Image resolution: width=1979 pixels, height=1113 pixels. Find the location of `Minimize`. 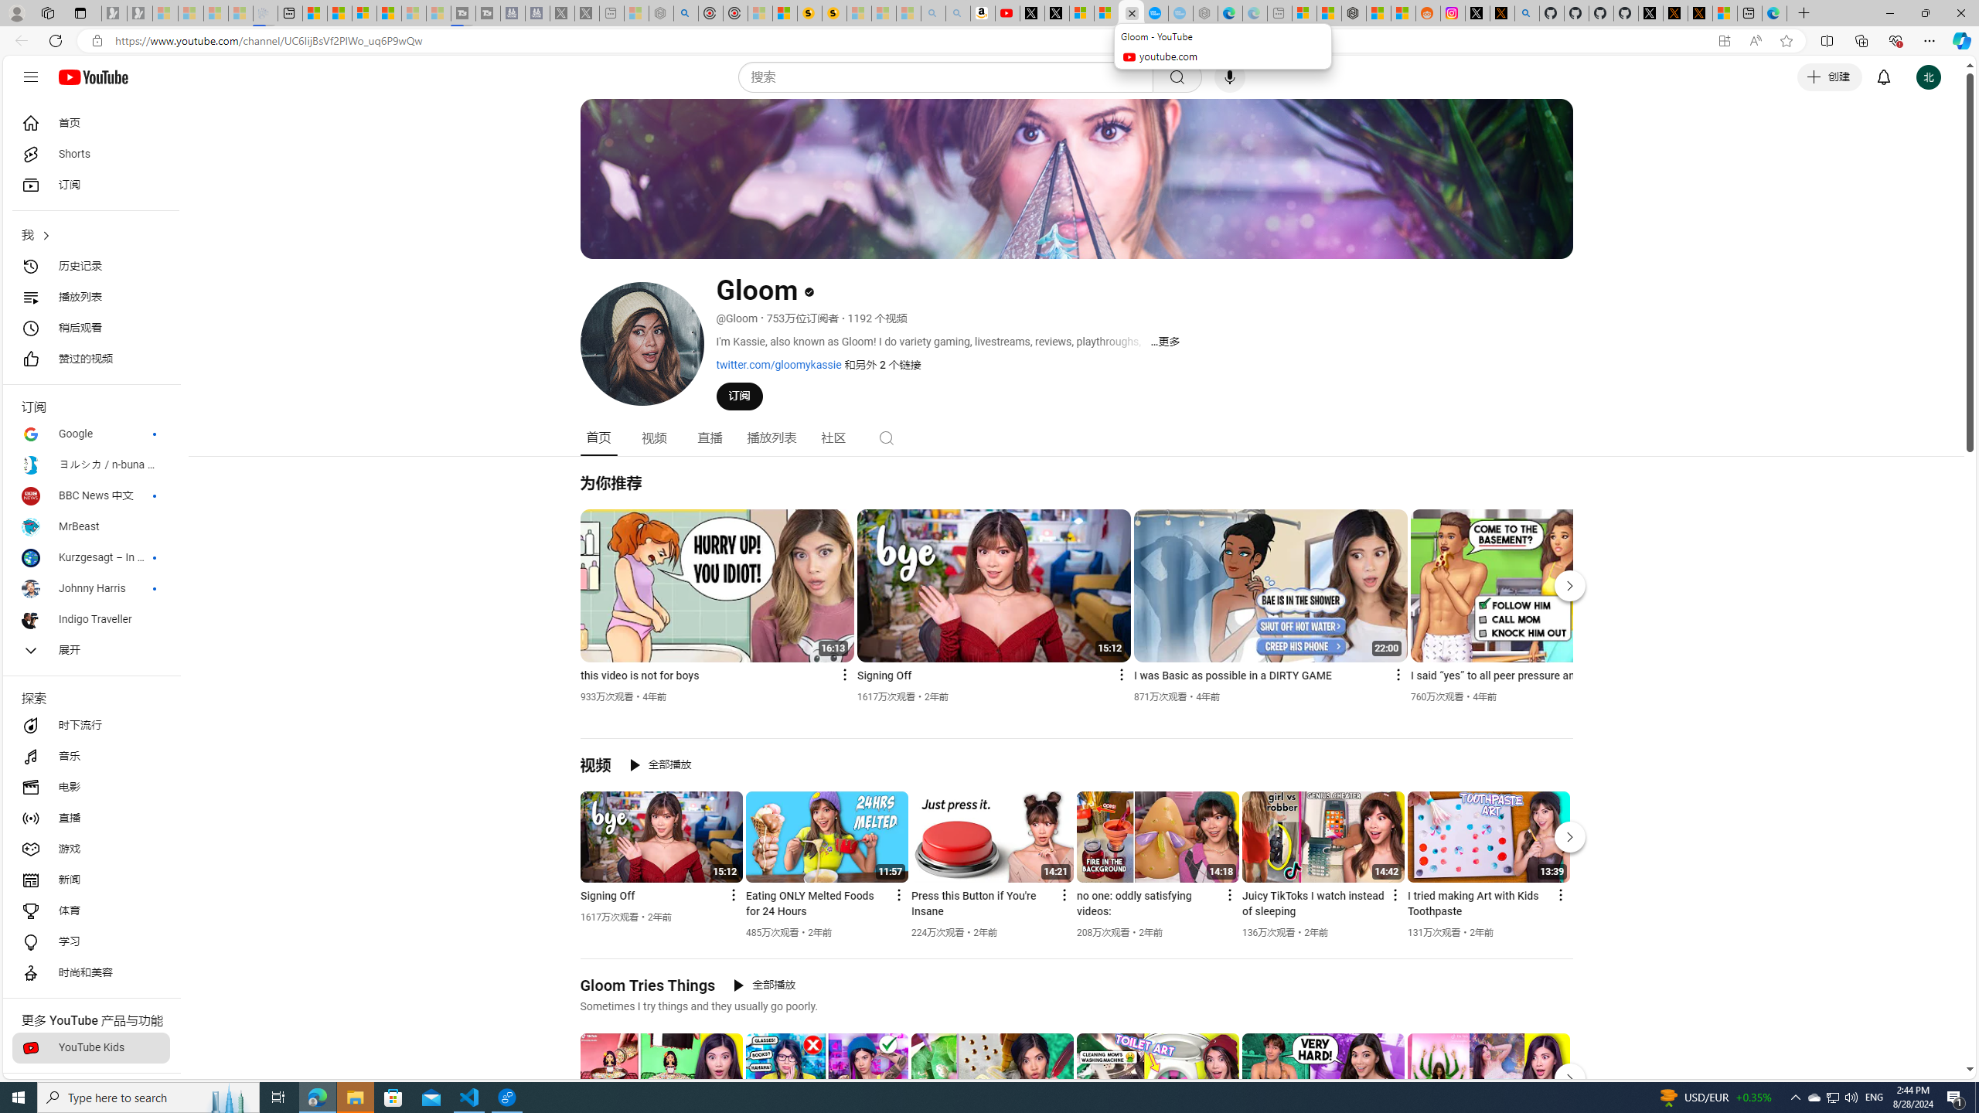

Minimize is located at coordinates (1889, 13).